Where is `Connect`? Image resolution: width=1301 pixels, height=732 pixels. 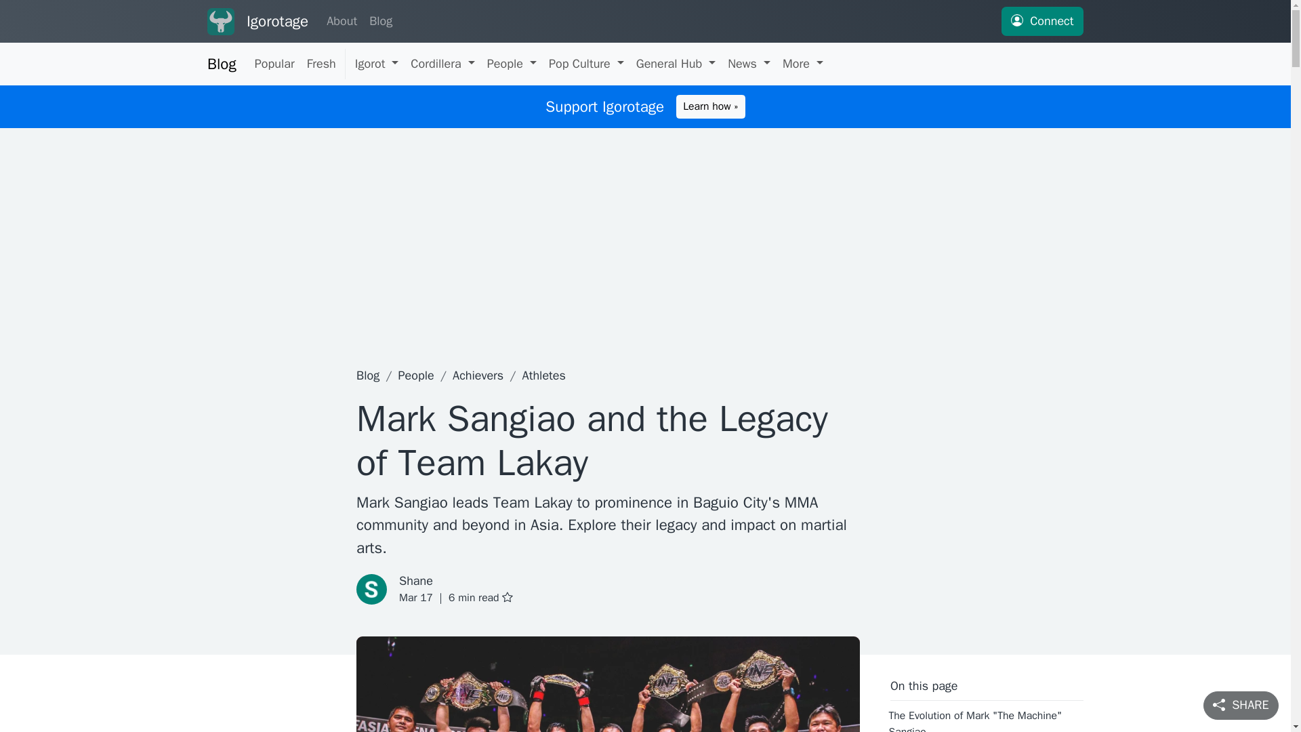 Connect is located at coordinates (1042, 20).